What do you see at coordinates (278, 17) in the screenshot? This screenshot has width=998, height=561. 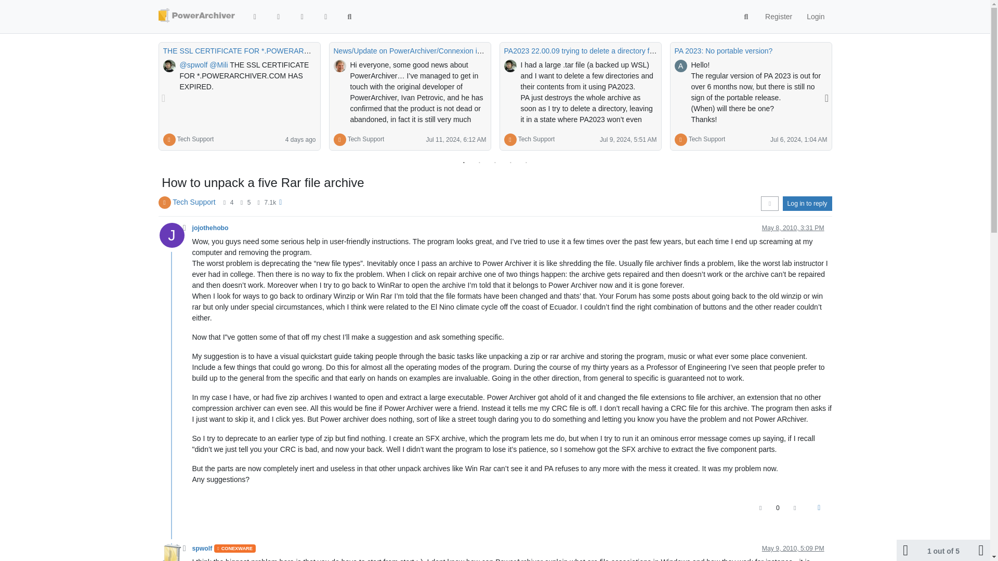 I see `Recent` at bounding box center [278, 17].